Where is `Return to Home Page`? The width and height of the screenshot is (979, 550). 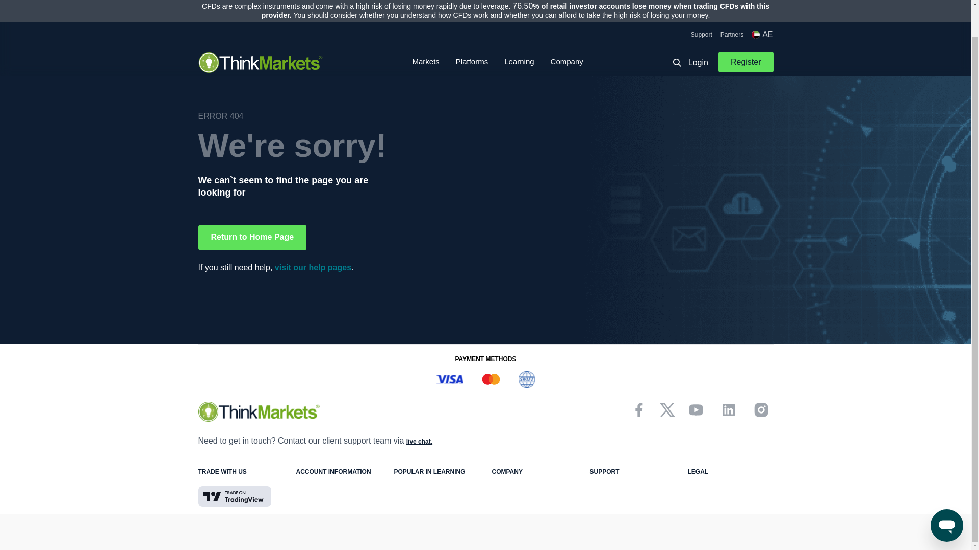 Return to Home Page is located at coordinates (252, 237).